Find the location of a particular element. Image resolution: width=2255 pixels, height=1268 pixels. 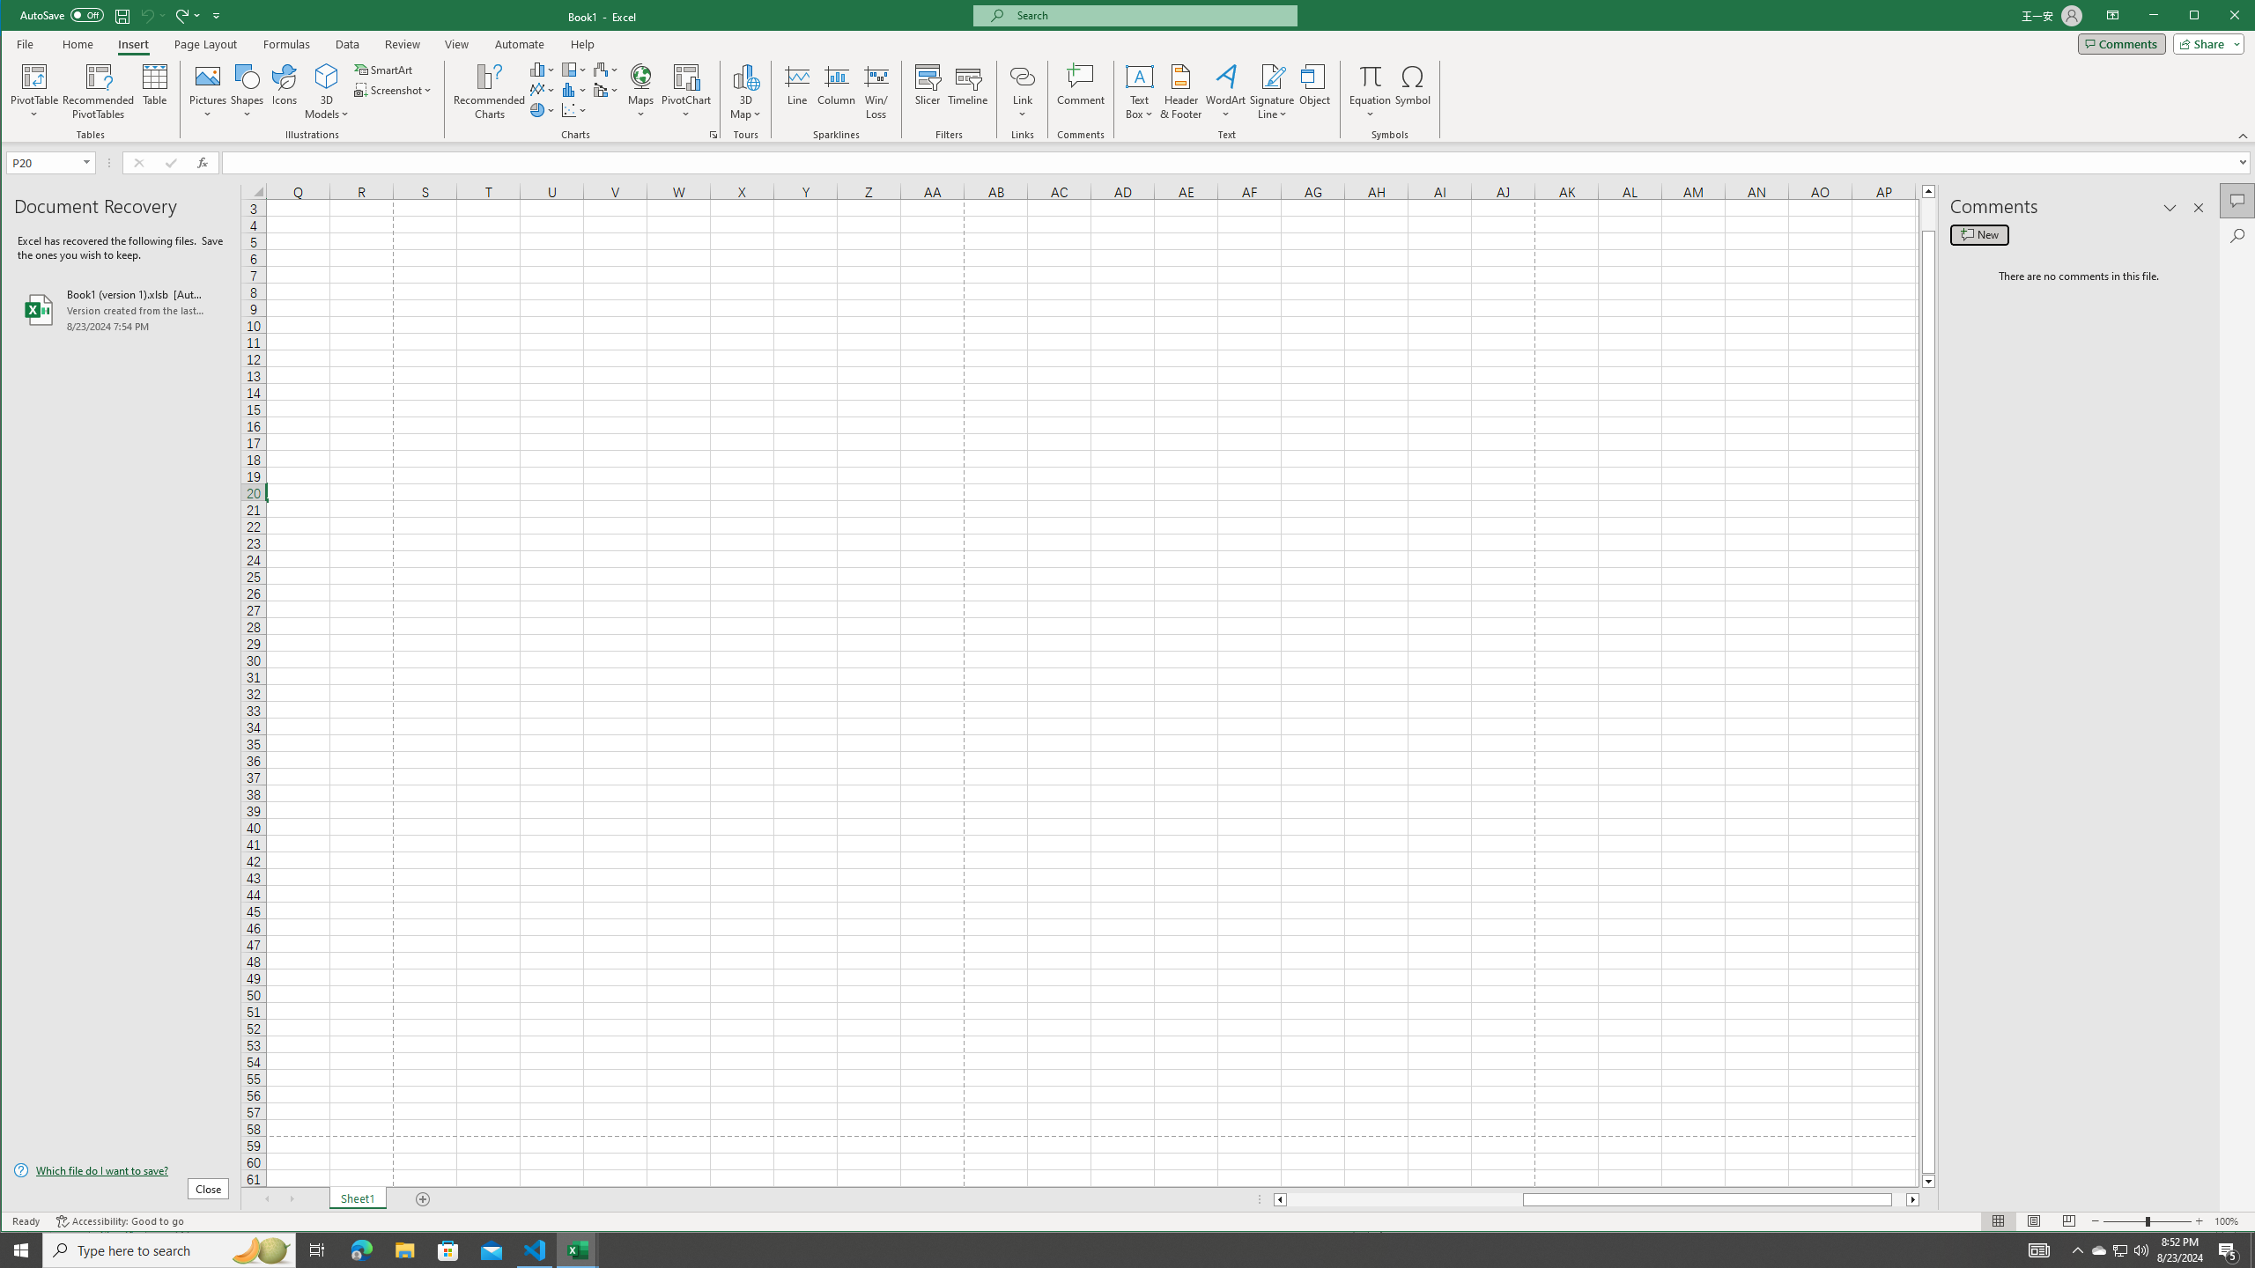

File Explorer is located at coordinates (404, 1250).